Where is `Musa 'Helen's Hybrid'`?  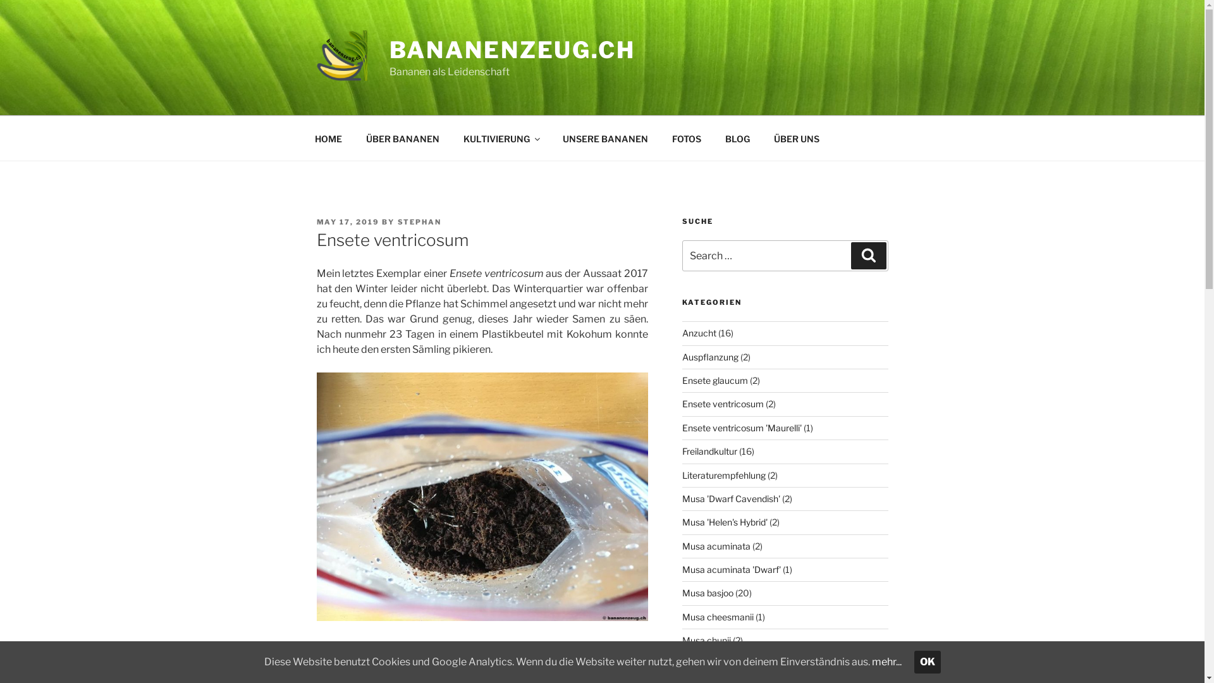
Musa 'Helen's Hybrid' is located at coordinates (725, 522).